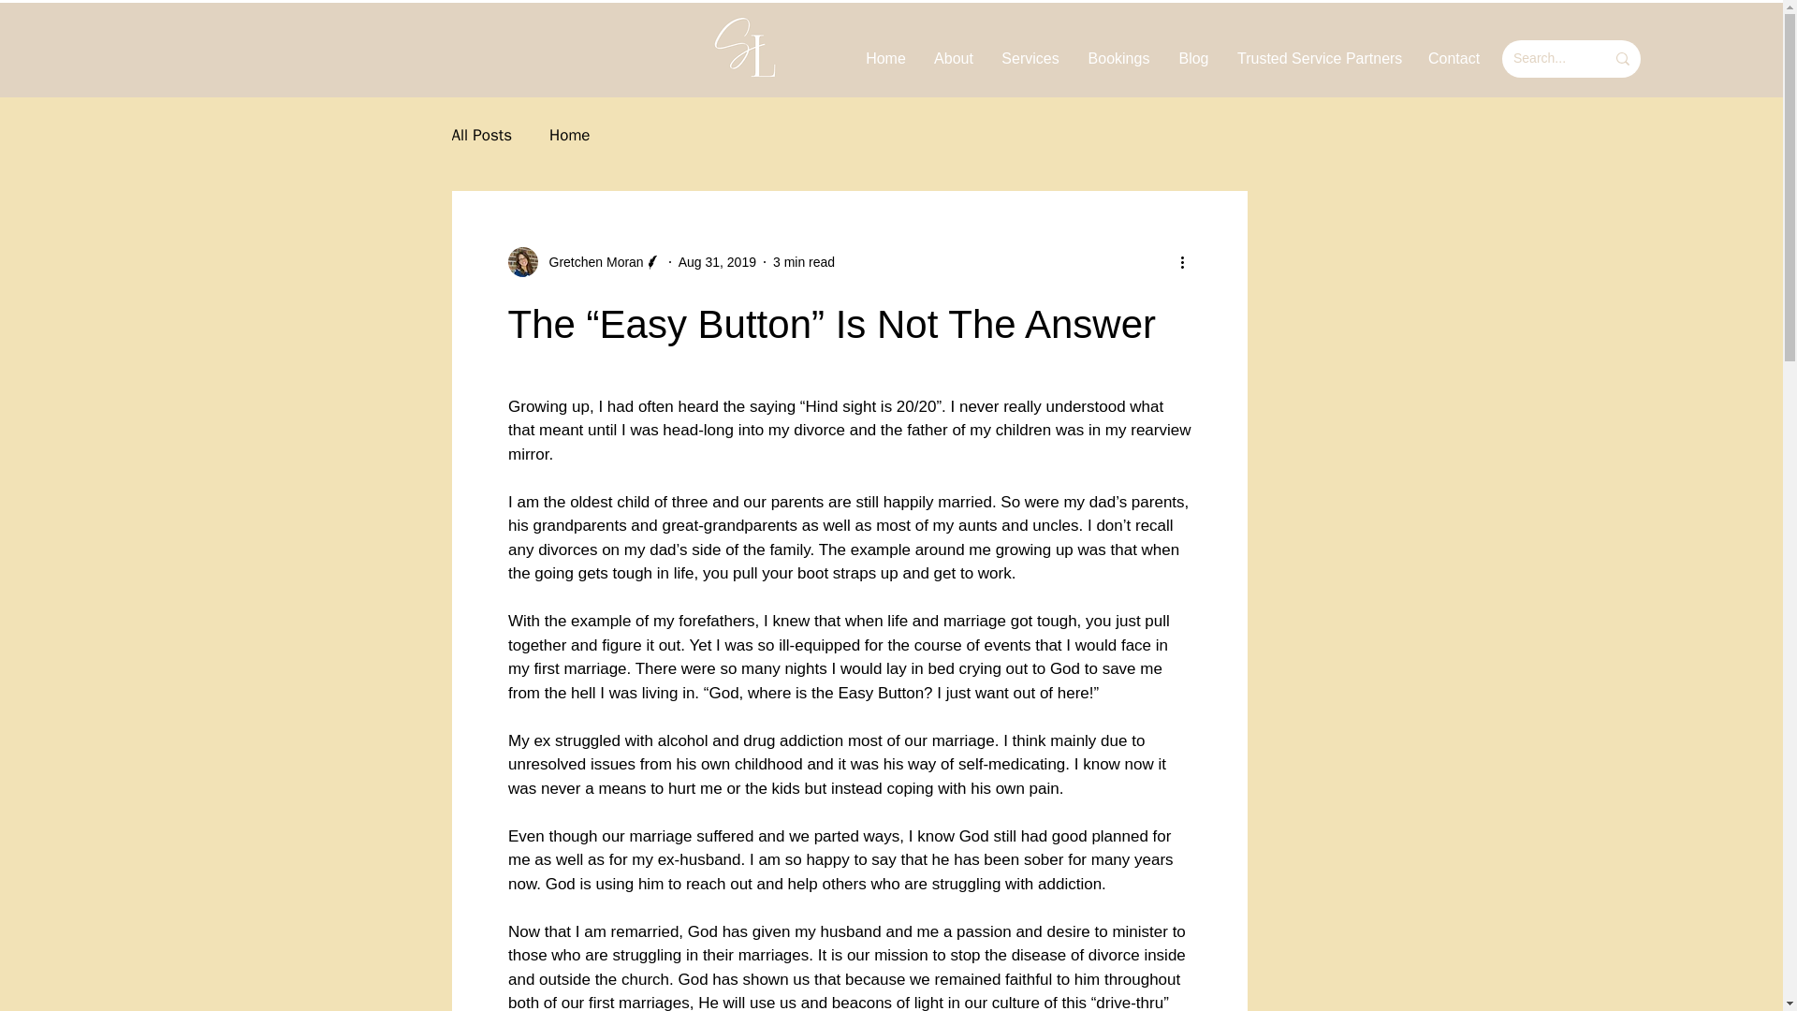 The height and width of the screenshot is (1011, 1797). Describe the element at coordinates (1030, 58) in the screenshot. I see `Services` at that location.